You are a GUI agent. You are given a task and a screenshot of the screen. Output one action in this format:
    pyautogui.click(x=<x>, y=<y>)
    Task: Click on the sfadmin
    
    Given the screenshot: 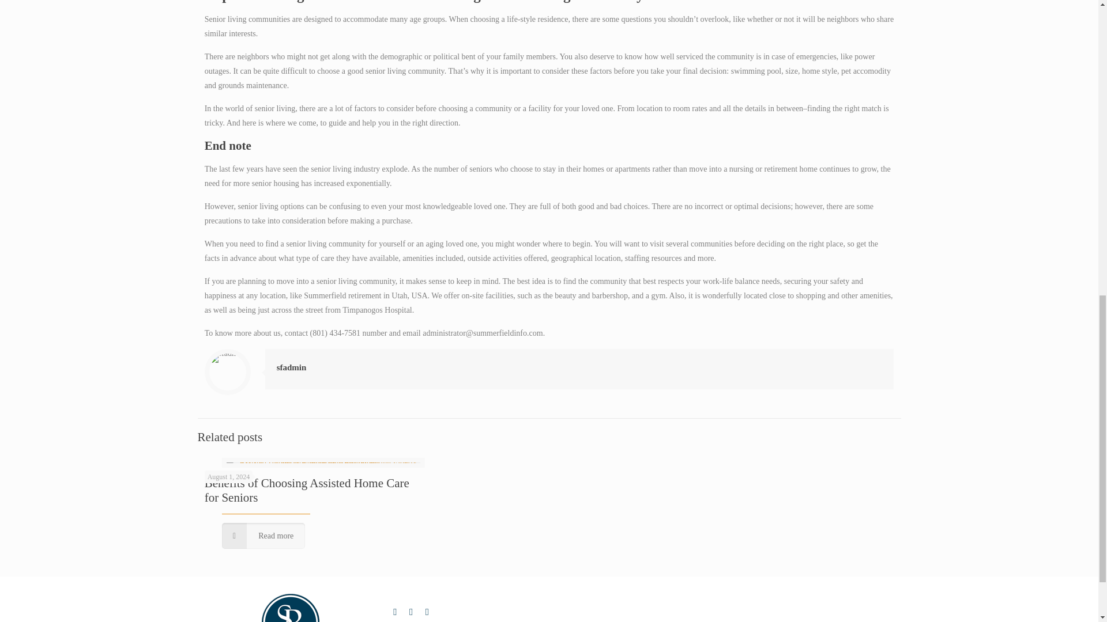 What is the action you would take?
    pyautogui.click(x=292, y=367)
    